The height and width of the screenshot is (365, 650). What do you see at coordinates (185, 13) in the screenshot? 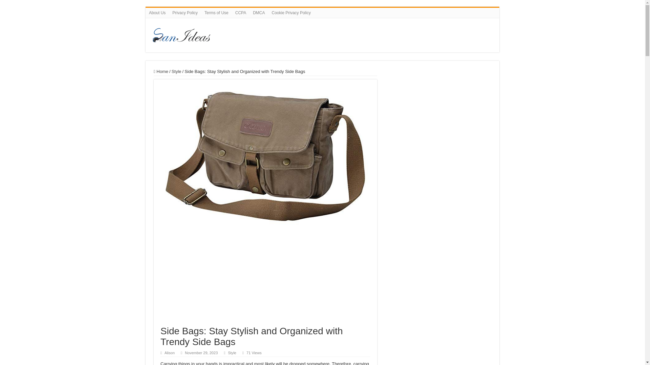
I see `Privacy Policy` at bounding box center [185, 13].